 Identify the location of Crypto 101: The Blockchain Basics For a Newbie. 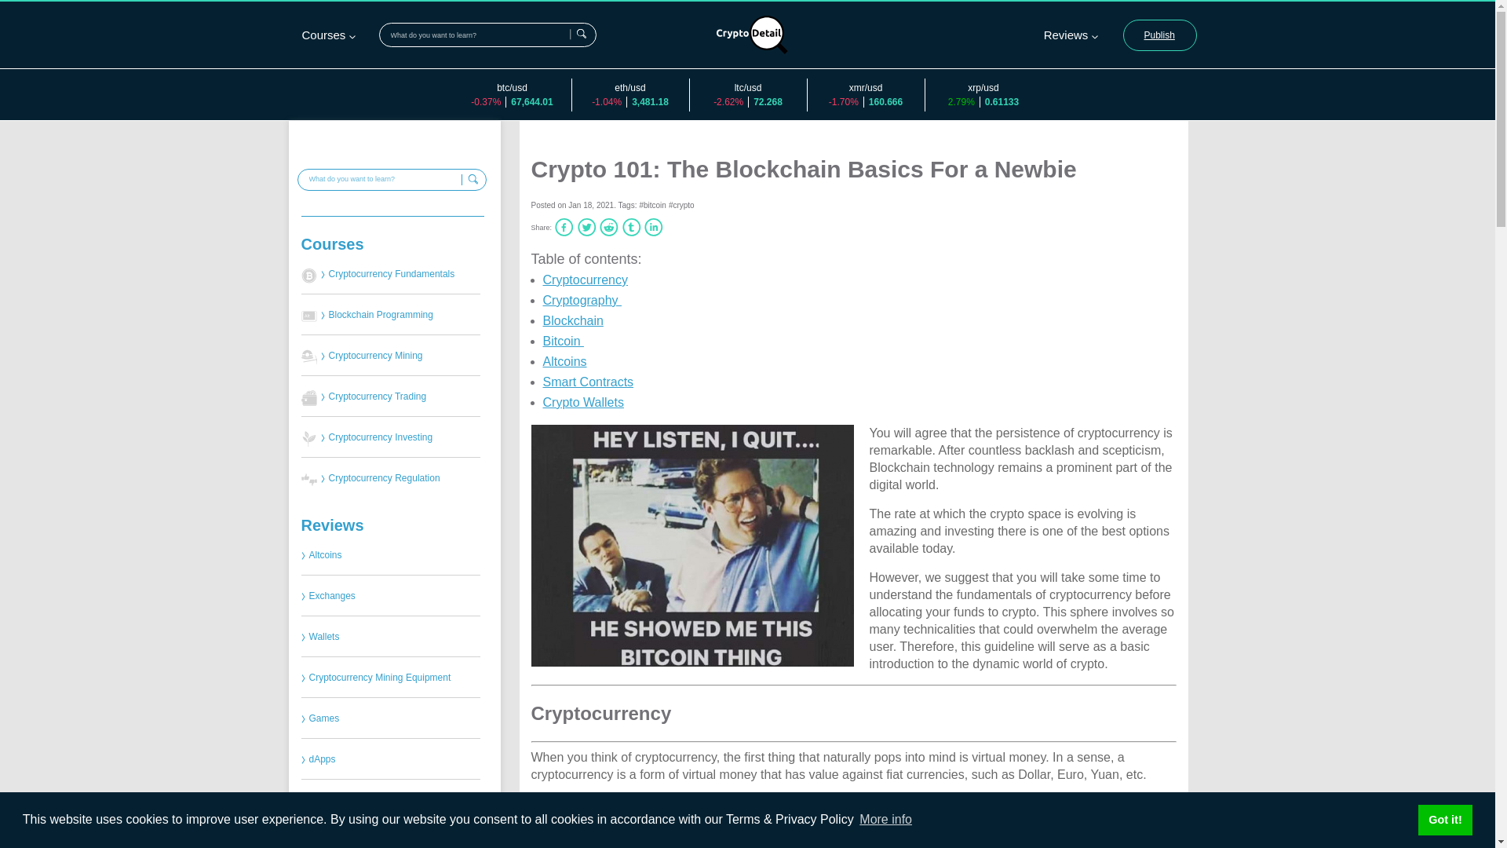
(691, 545).